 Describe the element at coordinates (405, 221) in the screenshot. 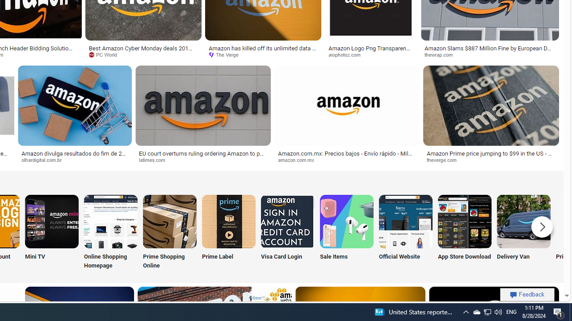

I see `Amazon Official Website` at that location.